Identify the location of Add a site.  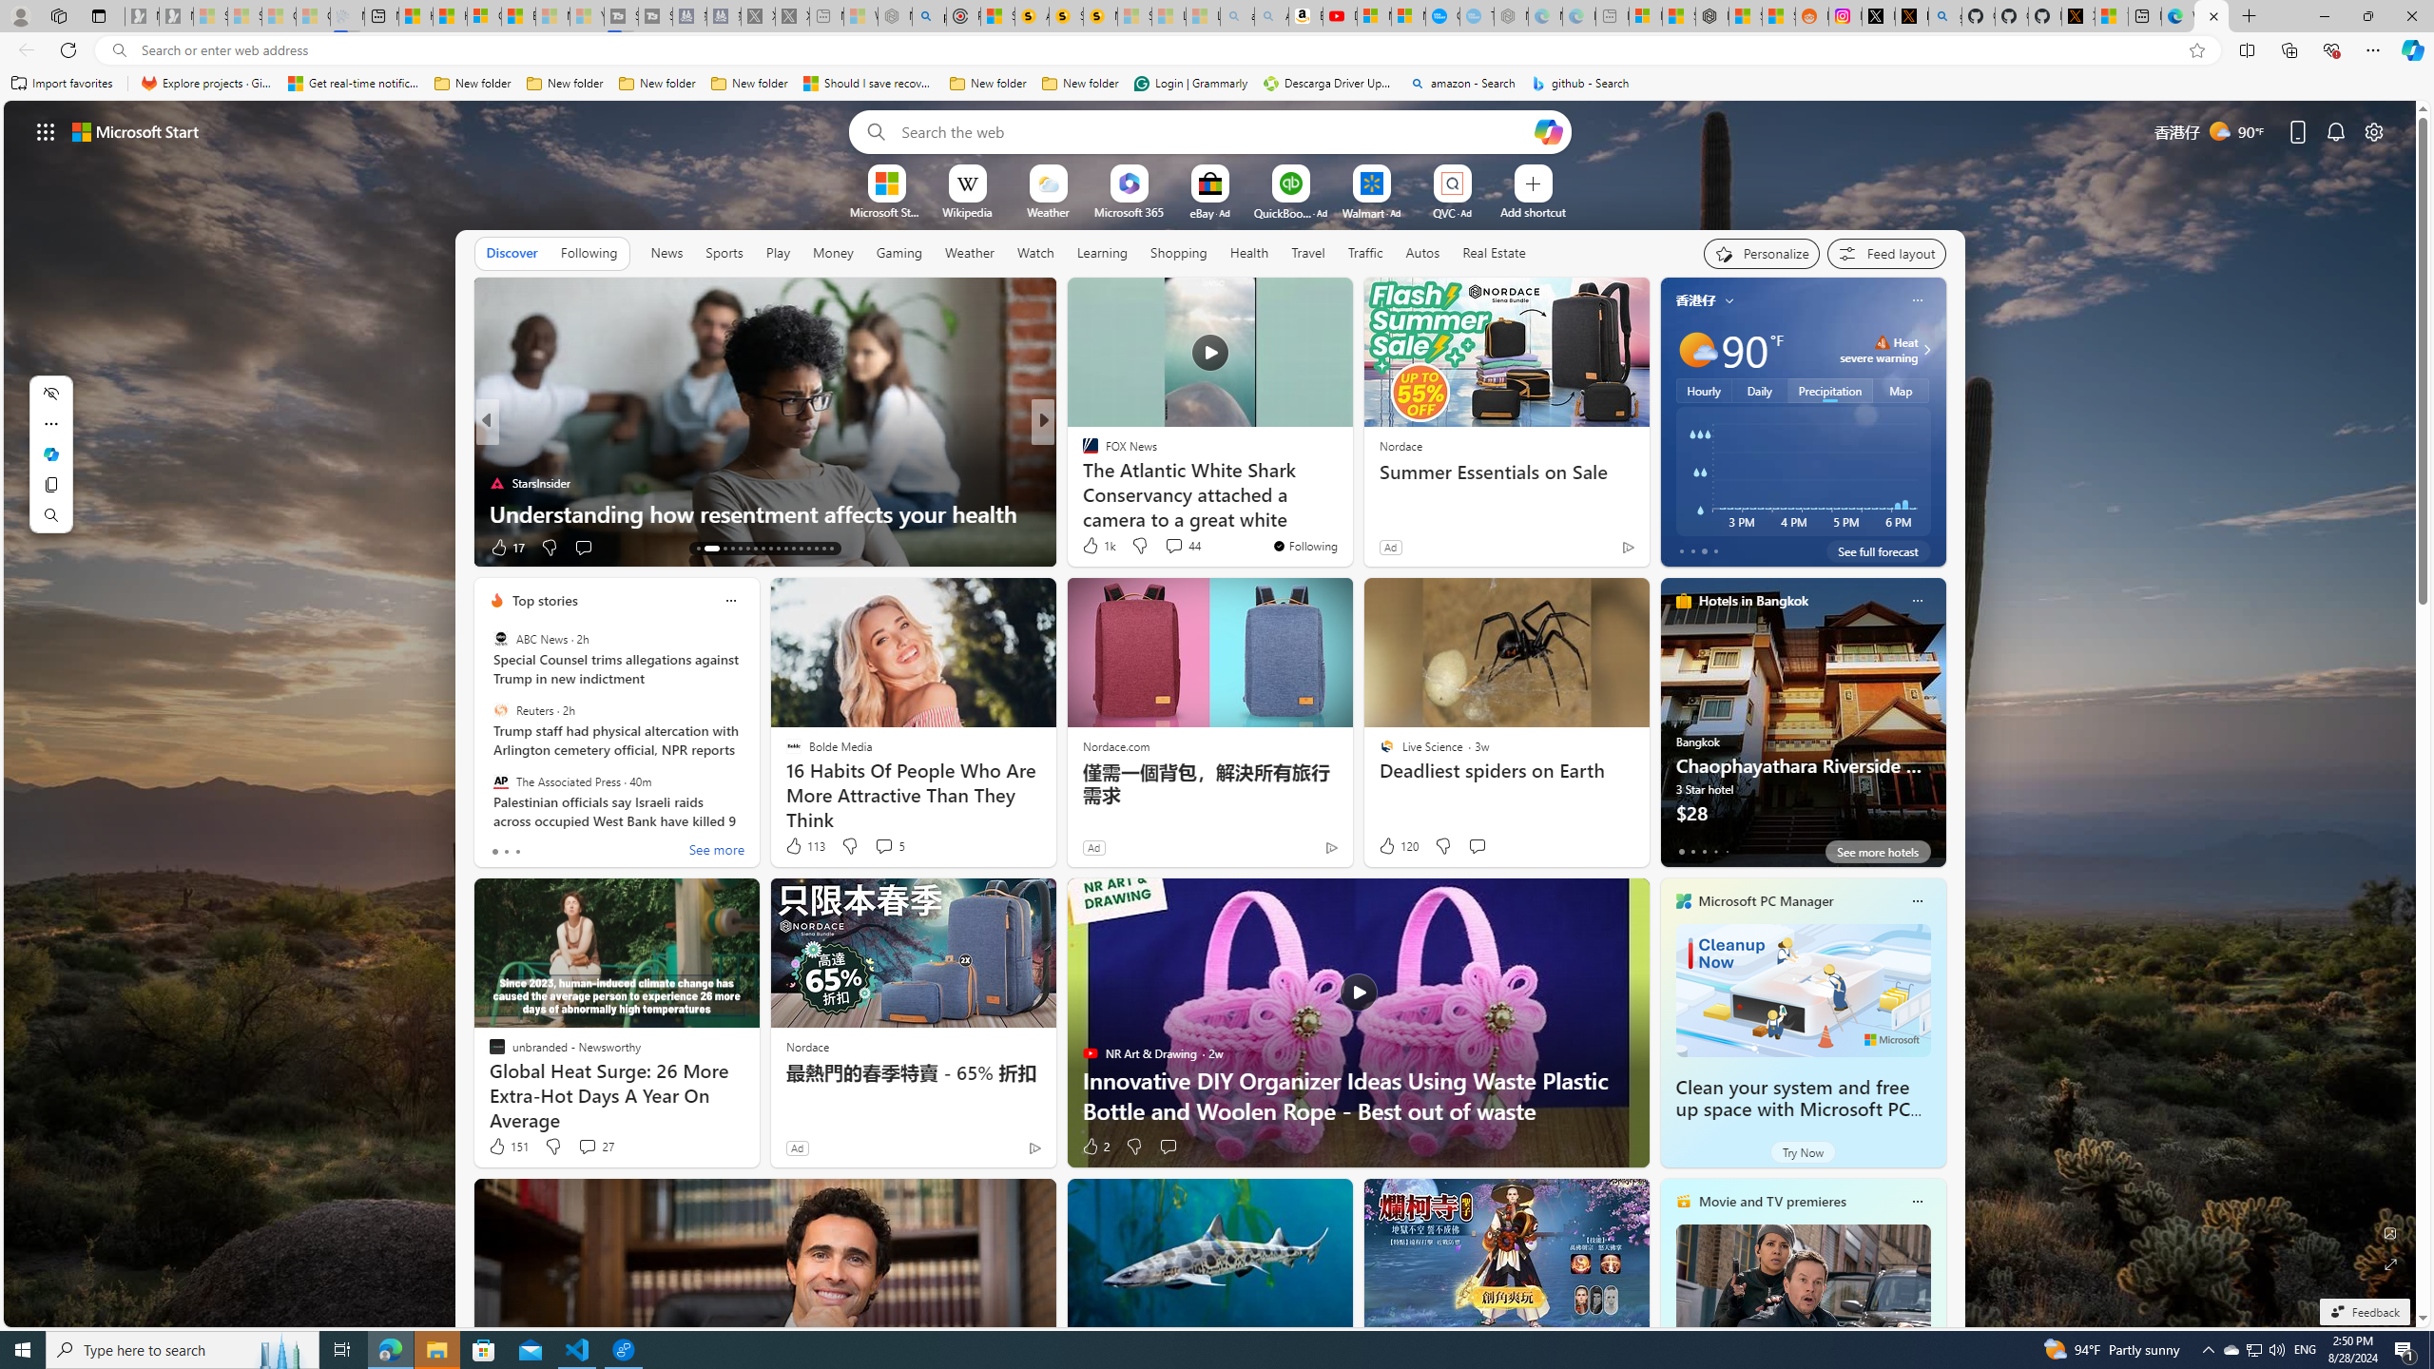
(1532, 211).